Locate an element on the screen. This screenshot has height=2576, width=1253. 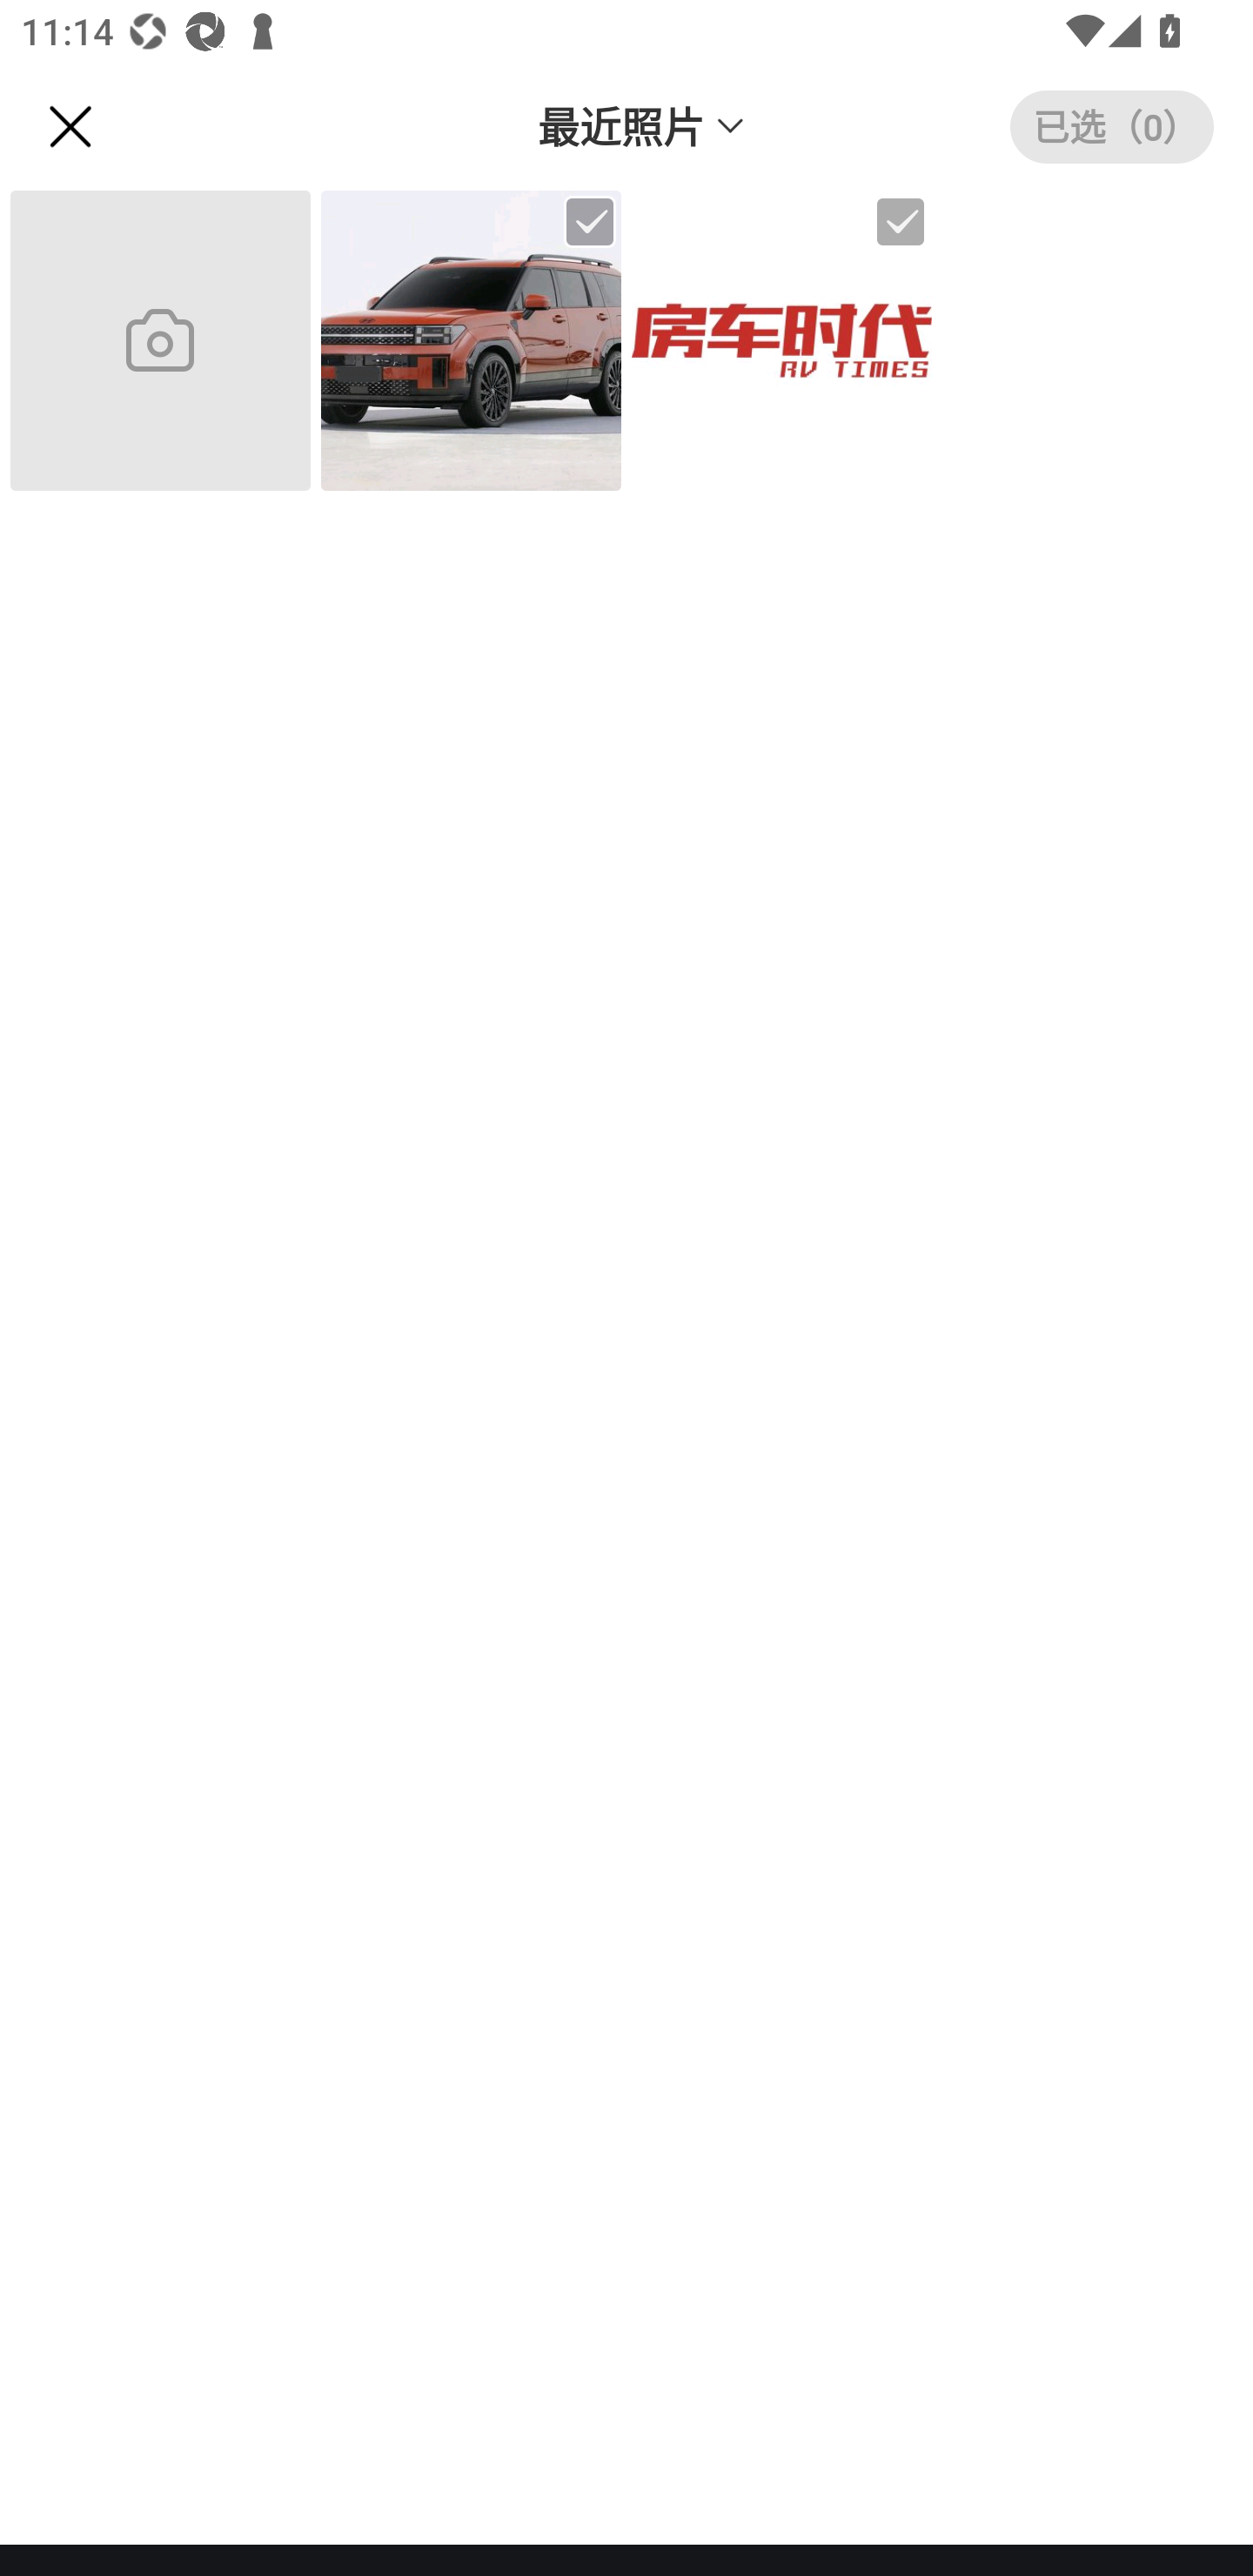
 已选（0） is located at coordinates (1112, 127).